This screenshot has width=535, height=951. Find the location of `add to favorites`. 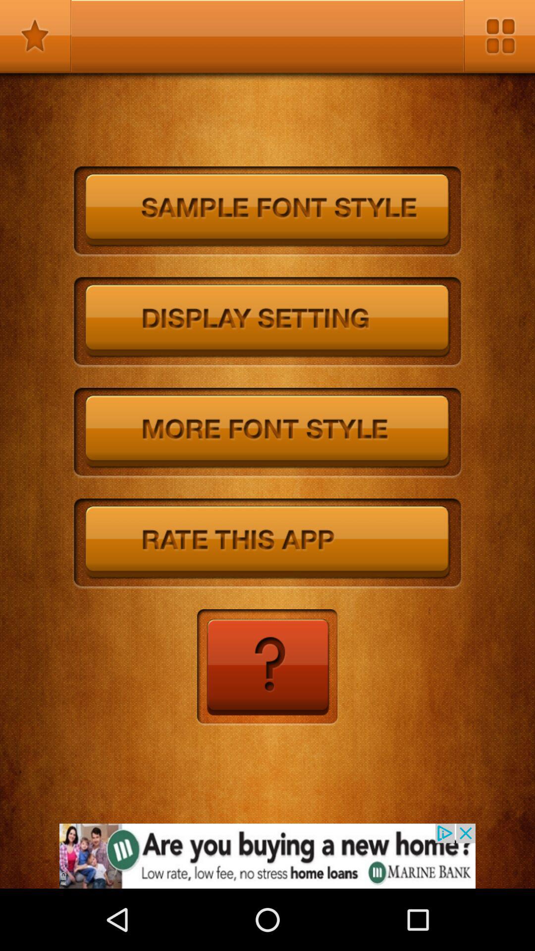

add to favorites is located at coordinates (36, 36).